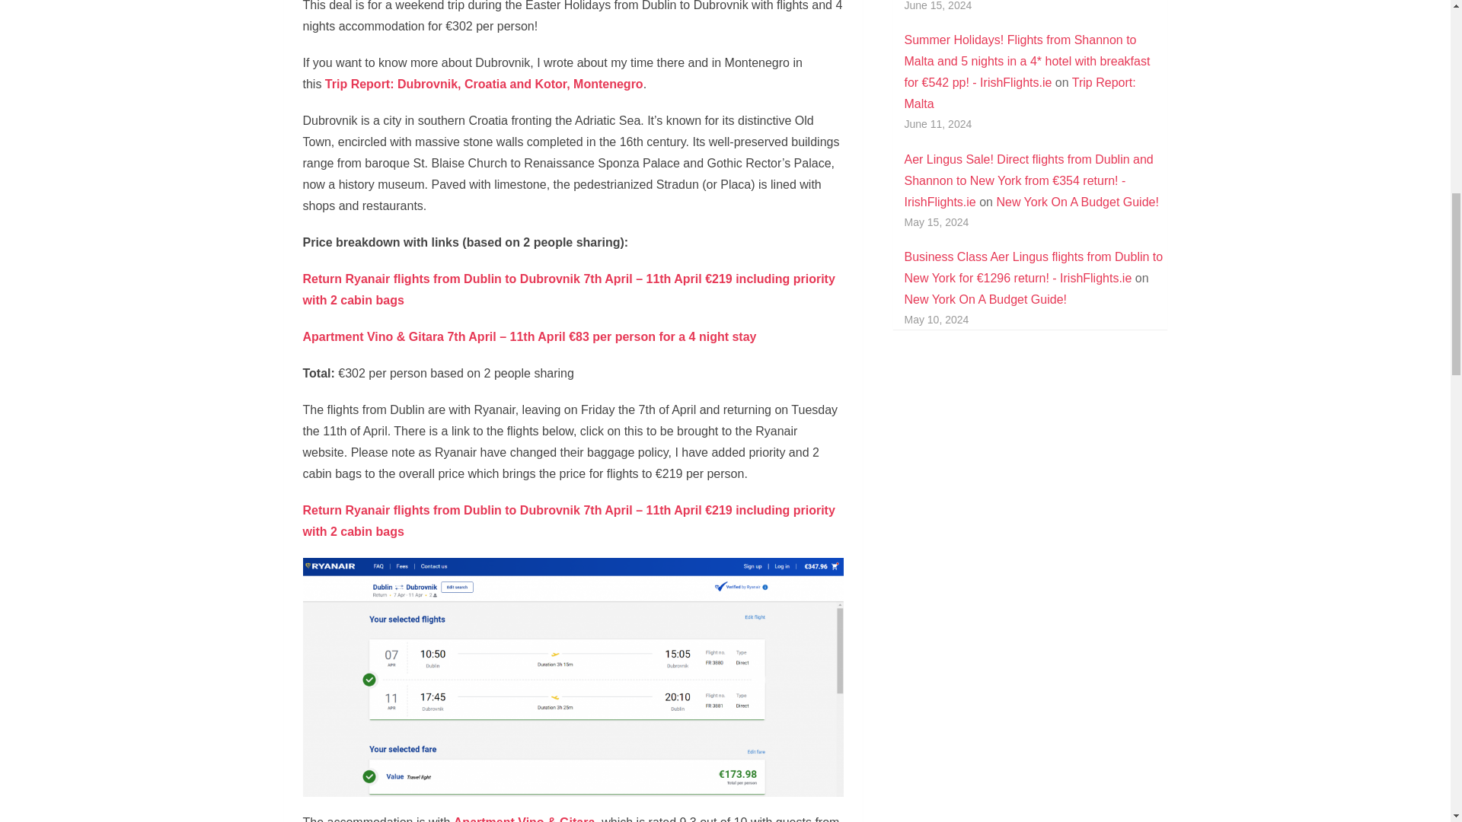 The width and height of the screenshot is (1462, 822). What do you see at coordinates (1077, 202) in the screenshot?
I see `New York On A Budget Guide!` at bounding box center [1077, 202].